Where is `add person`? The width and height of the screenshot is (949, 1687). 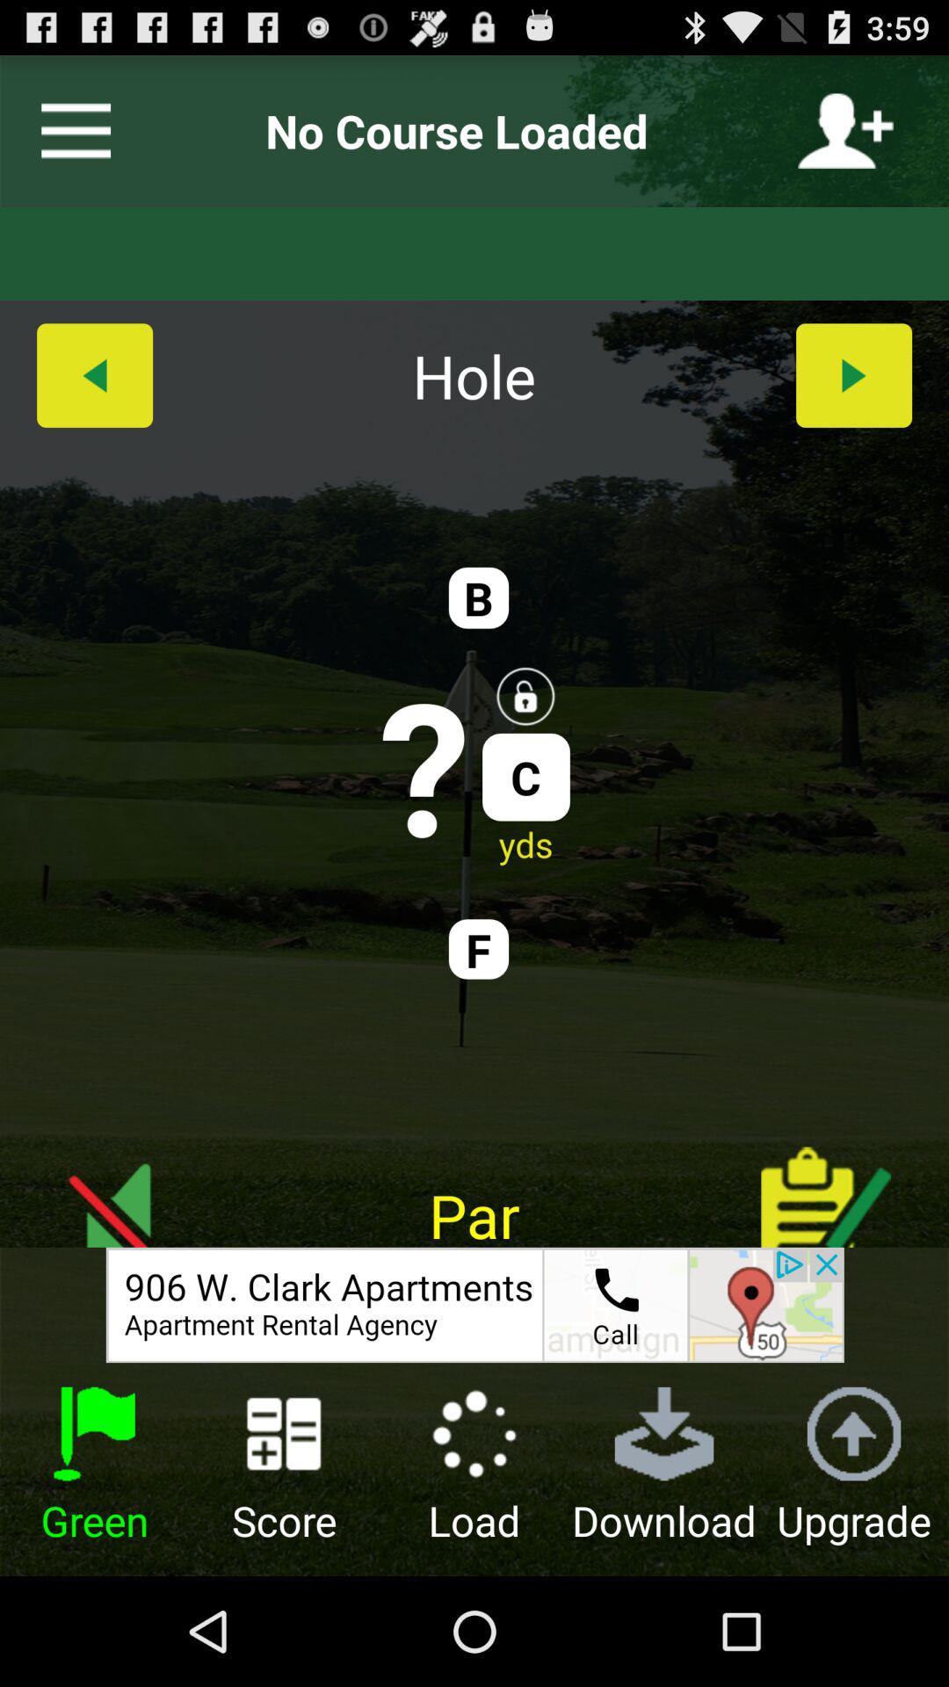 add person is located at coordinates (845, 131).